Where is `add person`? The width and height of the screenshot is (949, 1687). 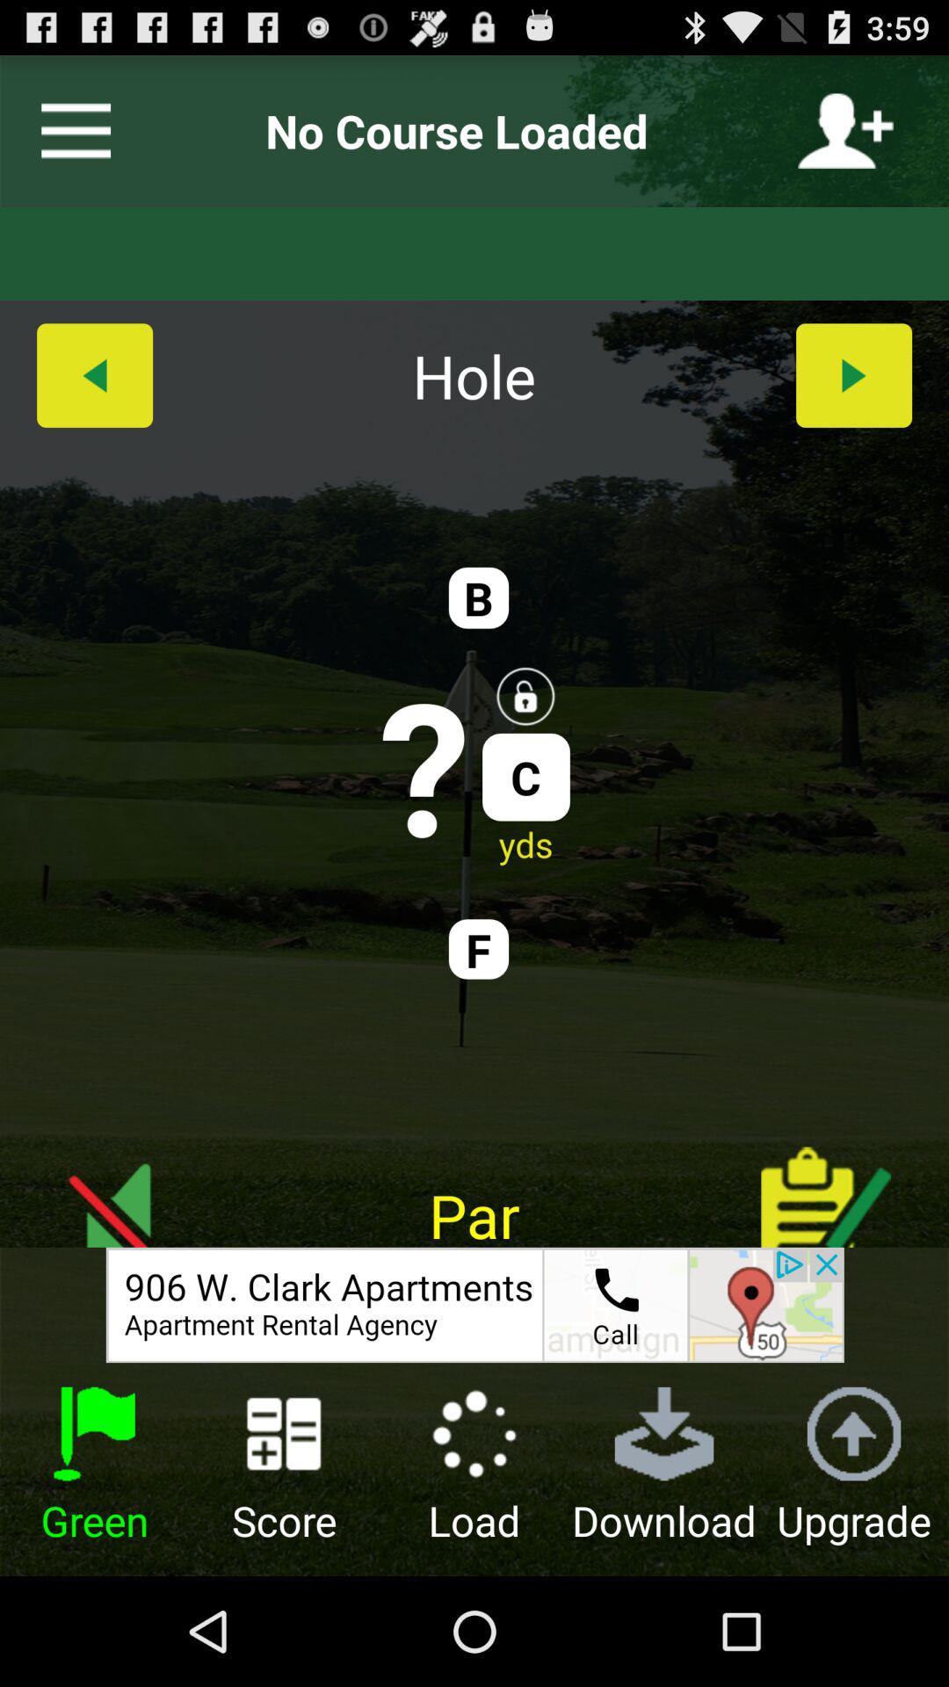 add person is located at coordinates (845, 131).